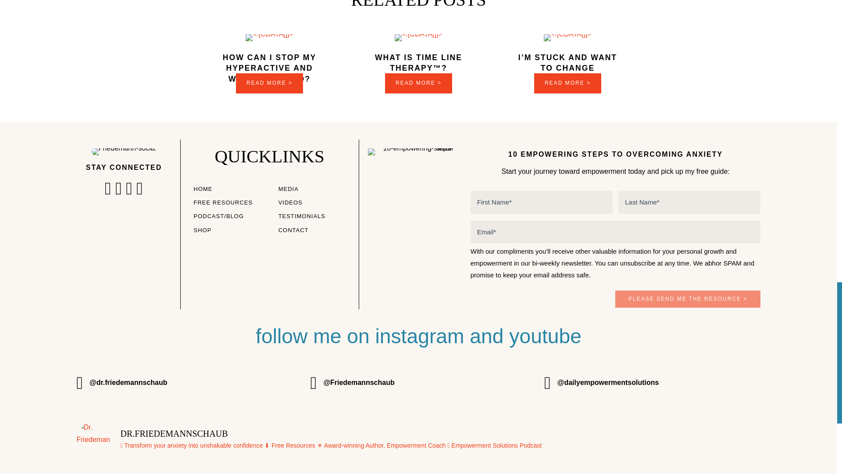  Describe the element at coordinates (418, 37) in the screenshot. I see `what-is-time-line-therapy` at that location.